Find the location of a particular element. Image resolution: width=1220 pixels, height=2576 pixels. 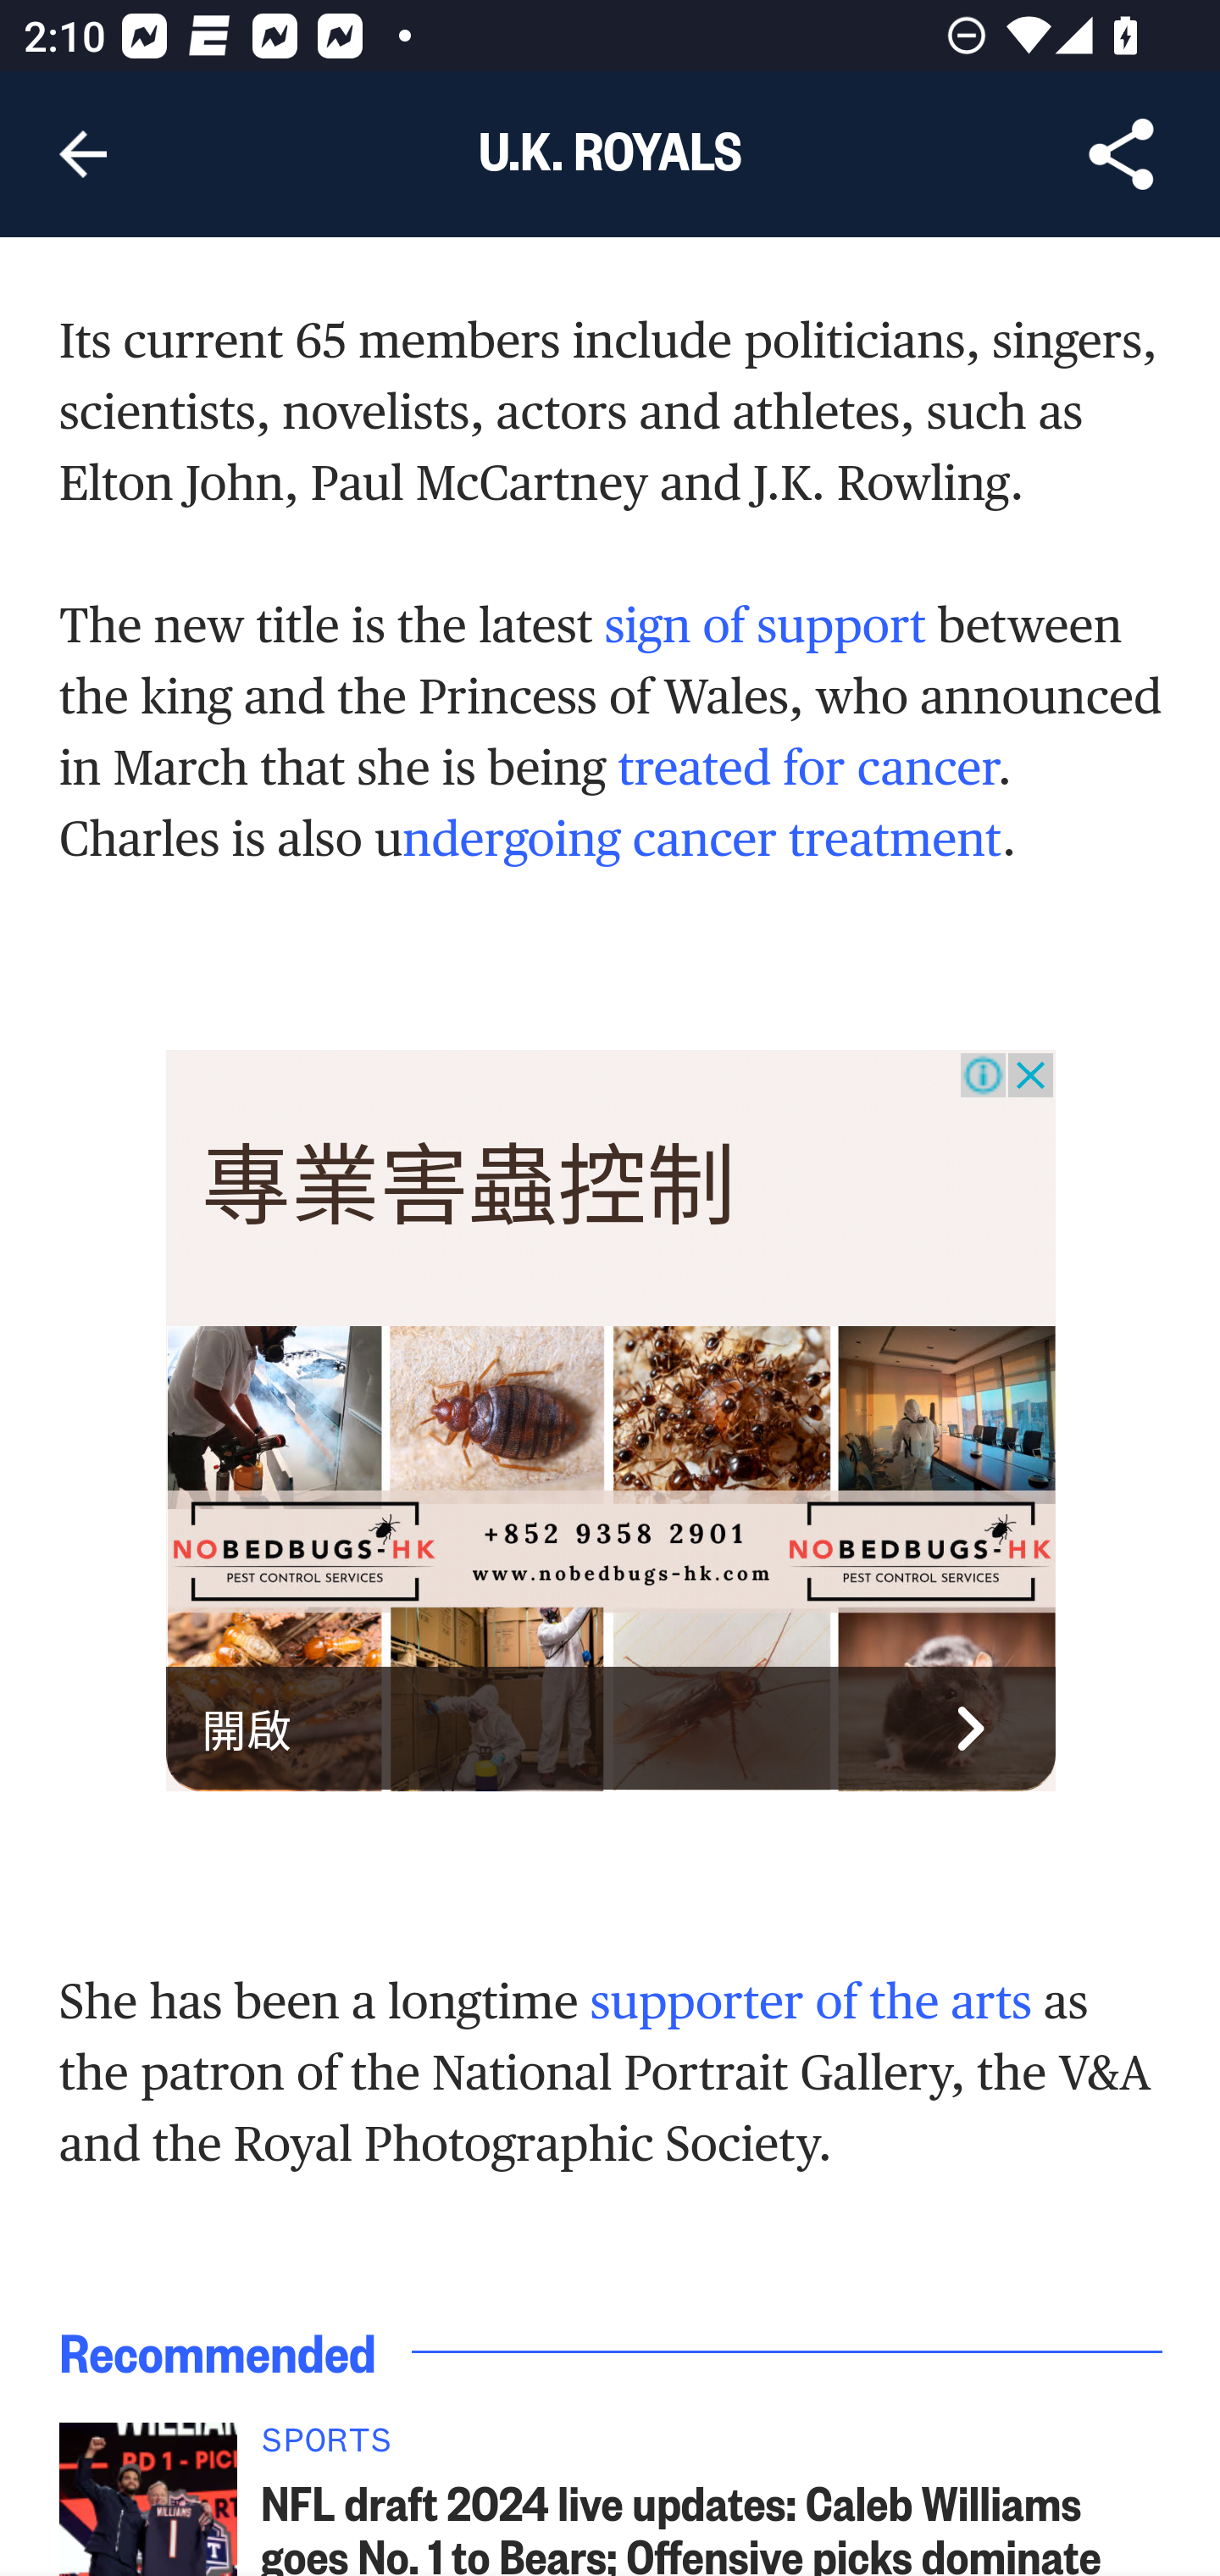

ndergoing cancer treatment is located at coordinates (701, 838).